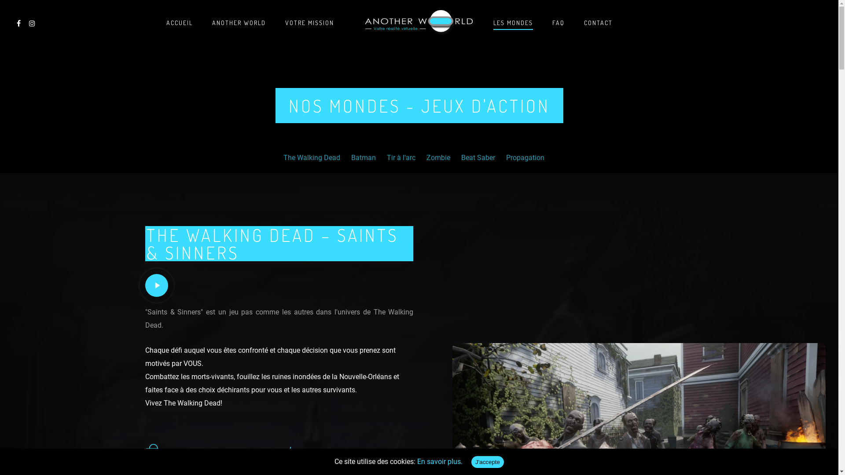 The height and width of the screenshot is (475, 845). What do you see at coordinates (180, 26) in the screenshot?
I see `ACCUEIL` at bounding box center [180, 26].